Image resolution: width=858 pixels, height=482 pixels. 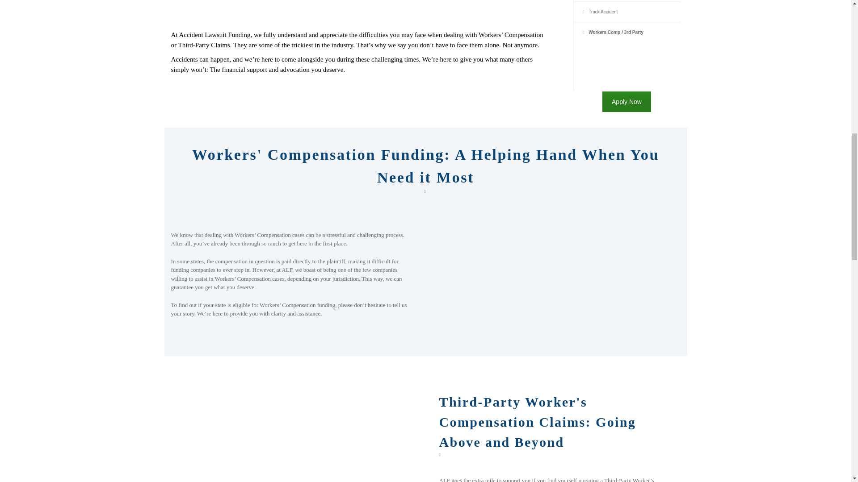 What do you see at coordinates (627, 102) in the screenshot?
I see `Apply Now` at bounding box center [627, 102].